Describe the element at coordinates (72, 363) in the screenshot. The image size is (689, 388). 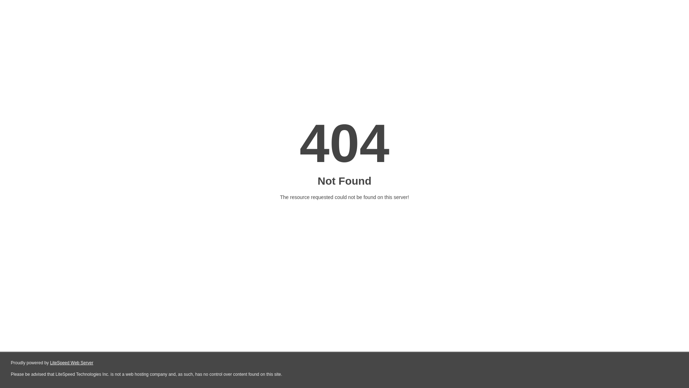
I see `LiteSpeed Web Server` at that location.